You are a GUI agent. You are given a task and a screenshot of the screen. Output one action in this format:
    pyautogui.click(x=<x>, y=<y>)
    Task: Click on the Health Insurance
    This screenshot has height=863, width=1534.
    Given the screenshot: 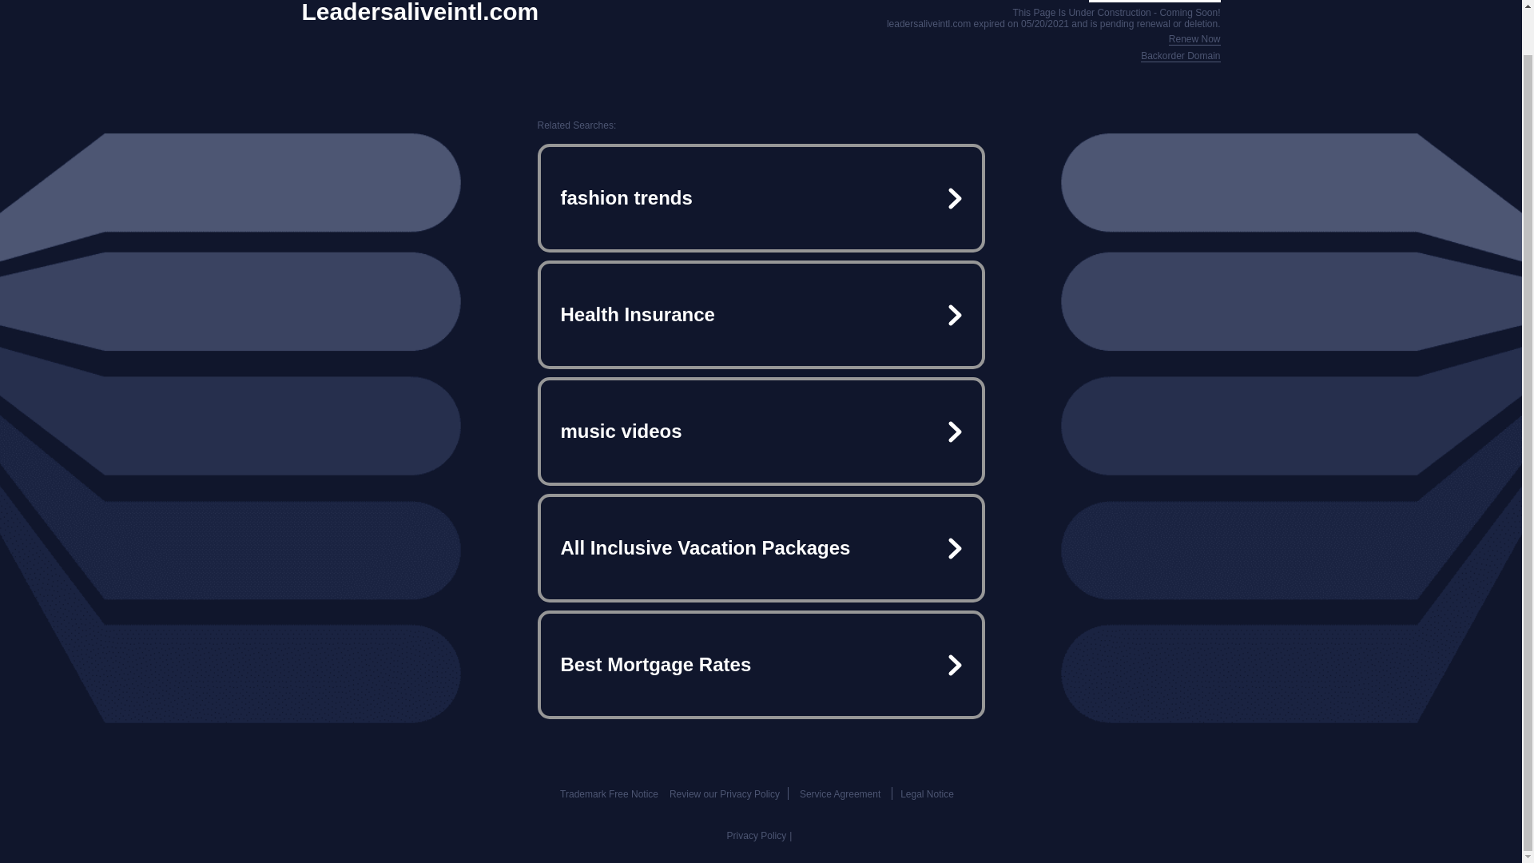 What is the action you would take?
    pyautogui.click(x=761, y=315)
    